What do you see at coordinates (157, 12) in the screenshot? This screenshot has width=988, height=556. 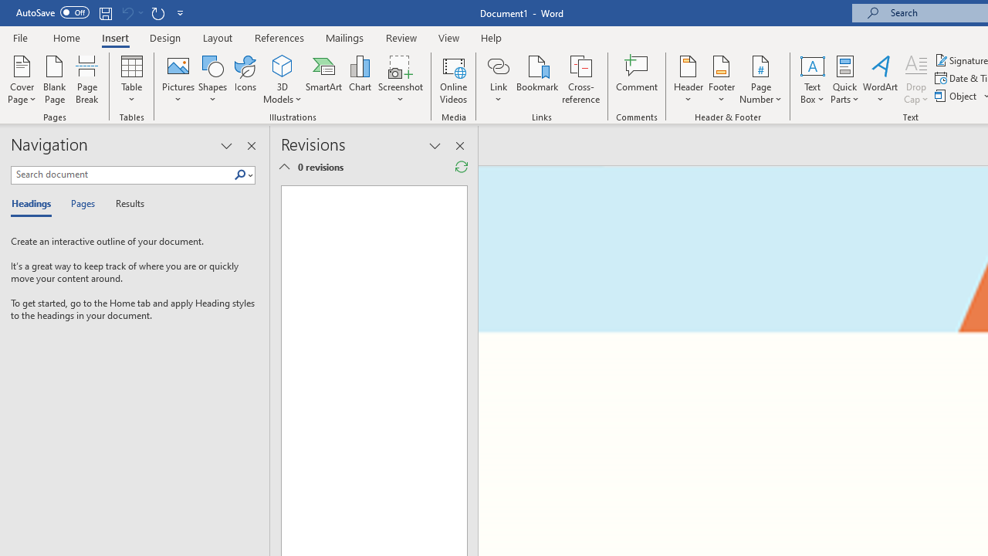 I see `Repeat Doc Close` at bounding box center [157, 12].